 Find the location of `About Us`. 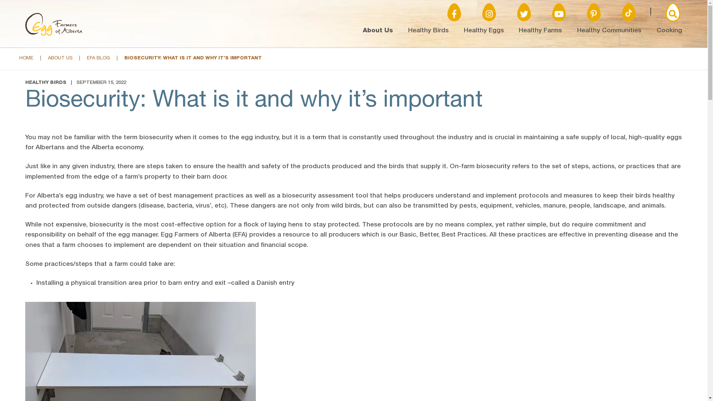

About Us is located at coordinates (378, 31).